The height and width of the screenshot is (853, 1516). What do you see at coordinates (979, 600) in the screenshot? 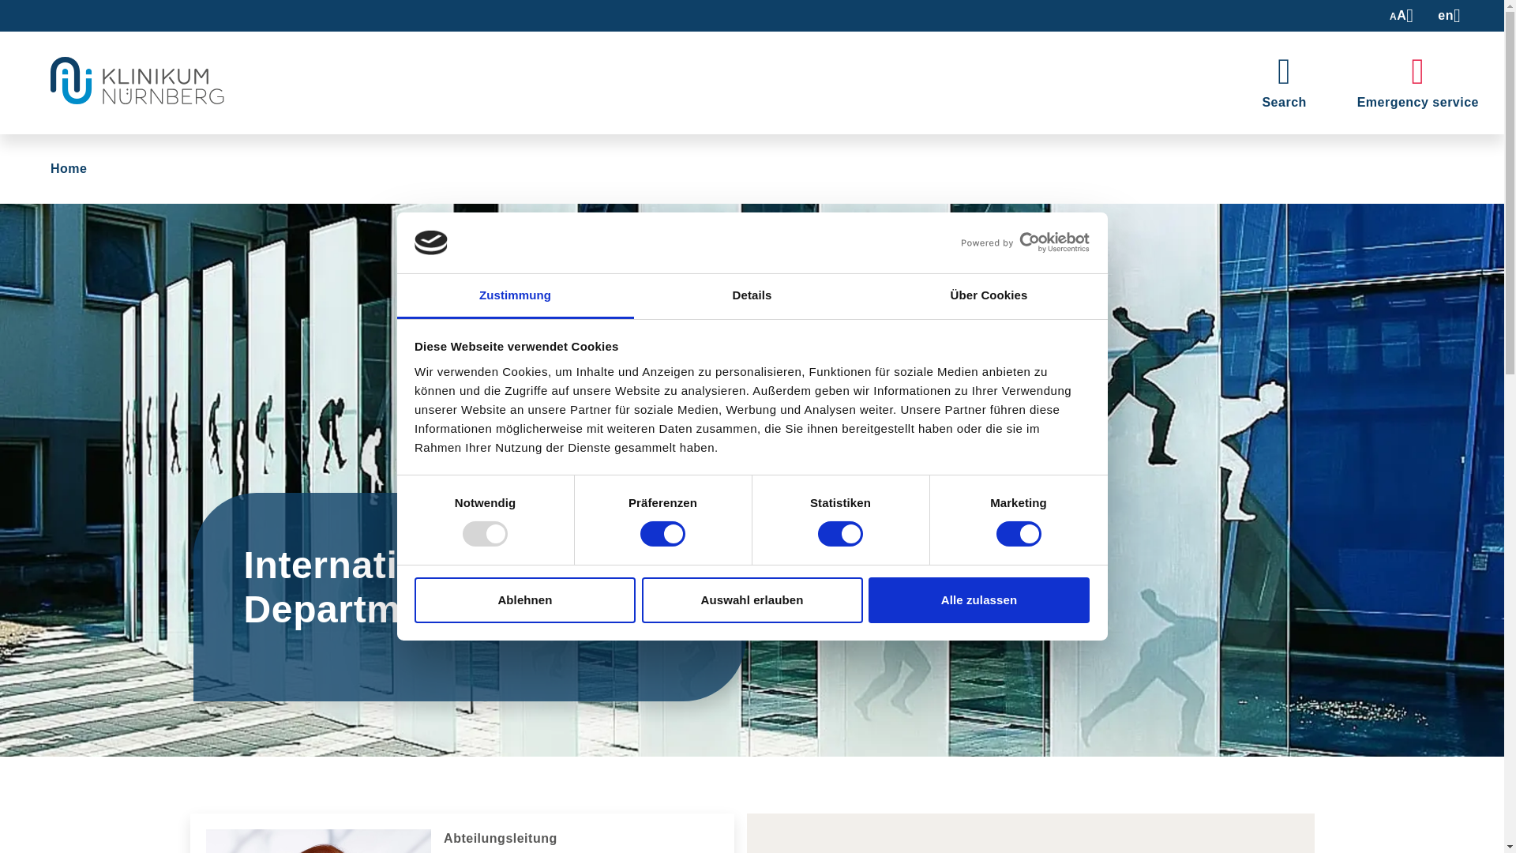
I see `Alle zulassen` at bounding box center [979, 600].